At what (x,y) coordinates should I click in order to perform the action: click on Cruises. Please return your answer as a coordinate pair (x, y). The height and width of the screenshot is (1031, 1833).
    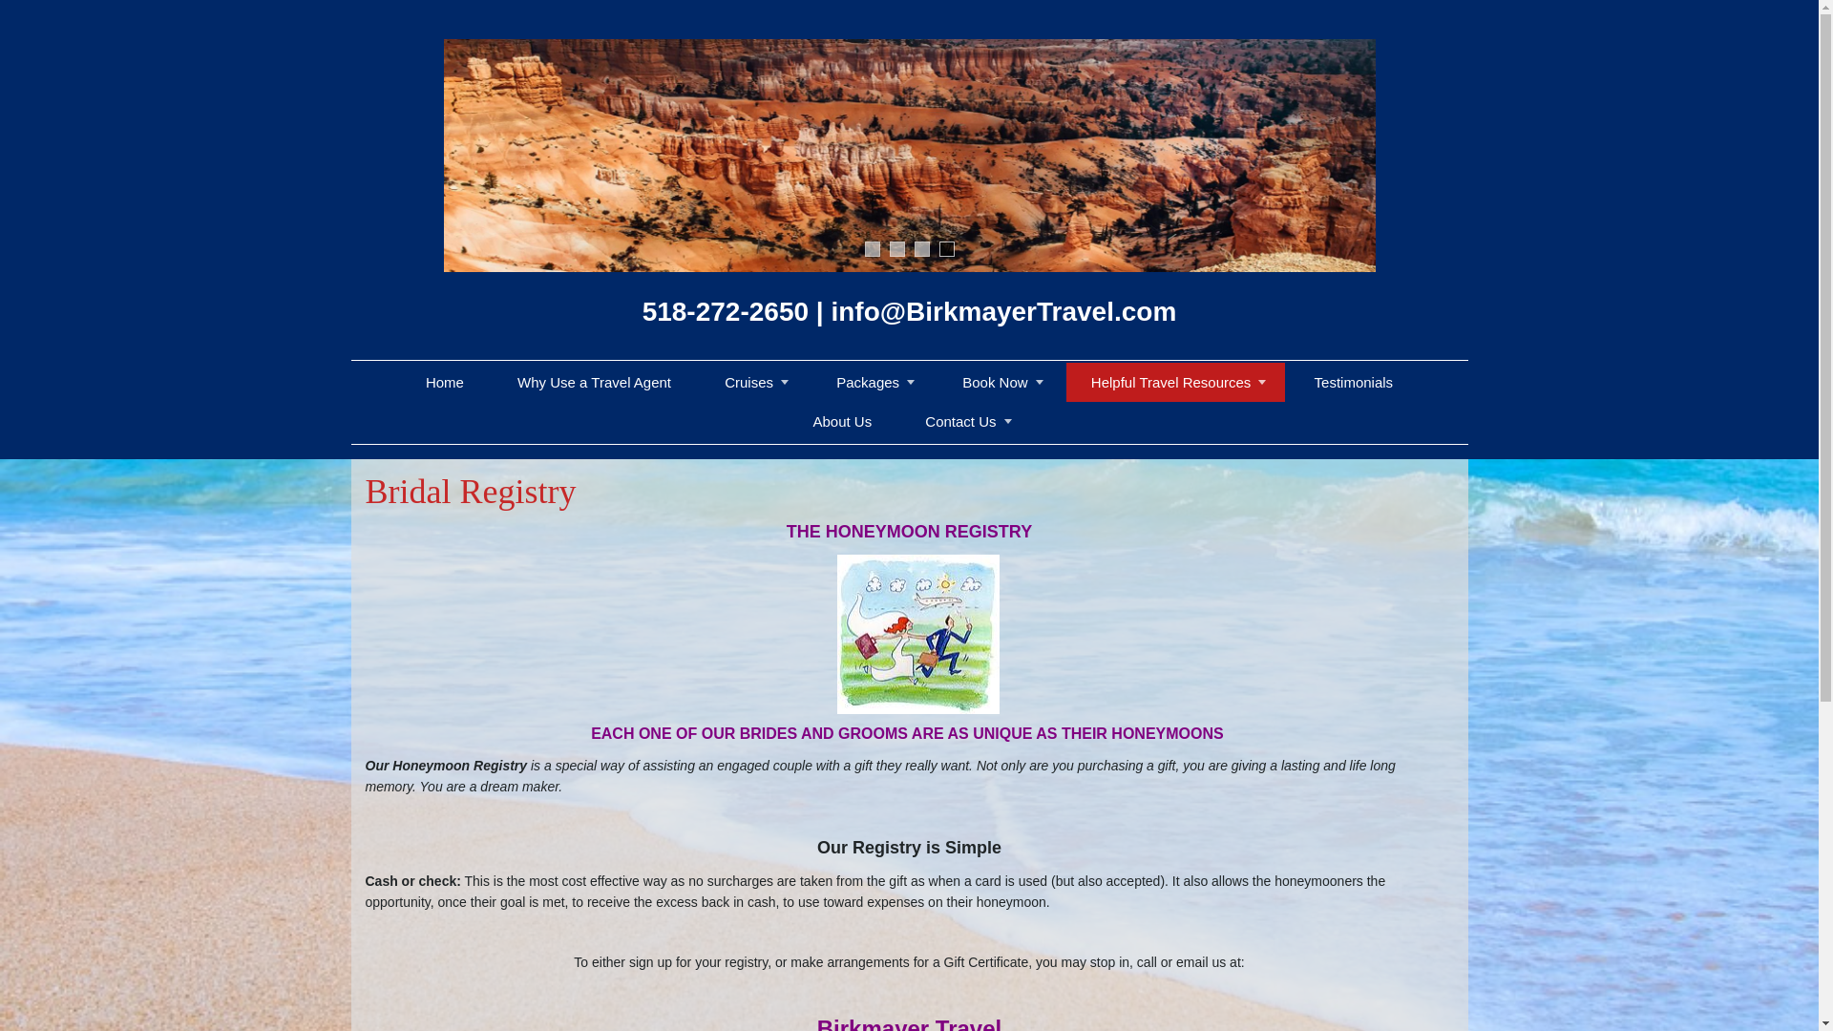
    Looking at the image, I should click on (748, 383).